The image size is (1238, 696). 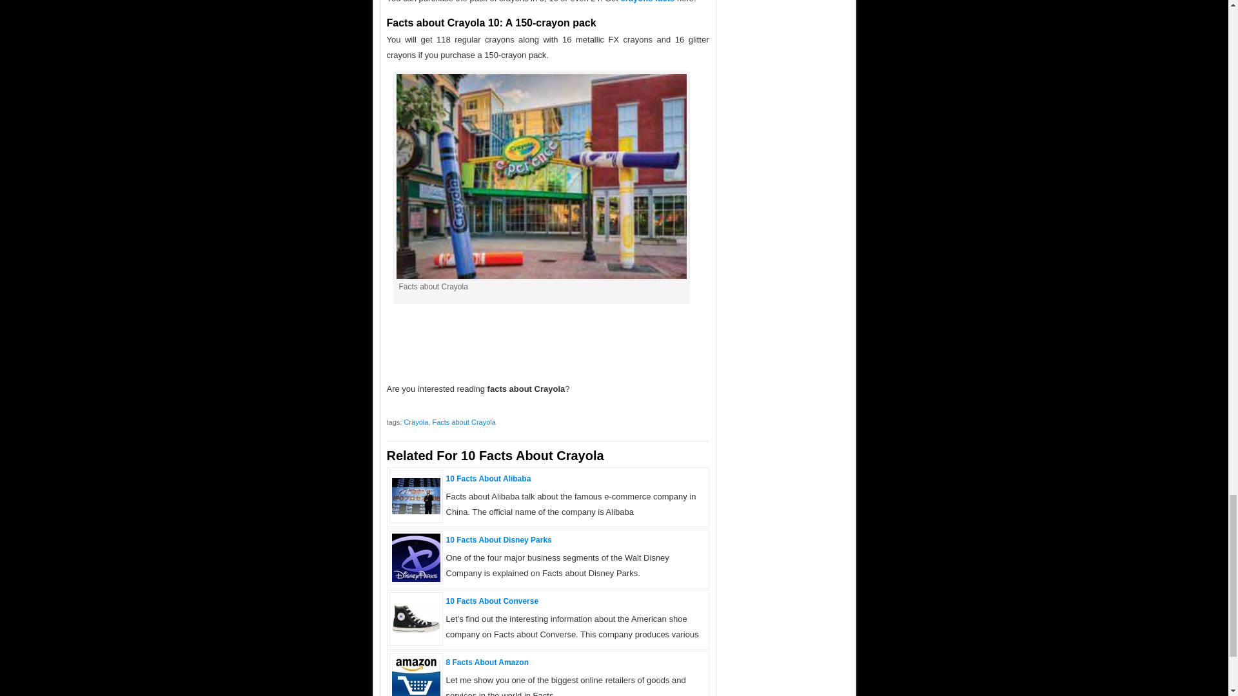 I want to click on crayons facts, so click(x=647, y=1).